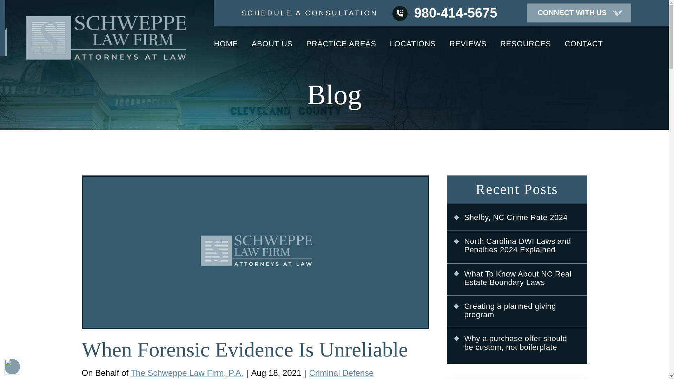 This screenshot has height=379, width=674. I want to click on LOCATIONS, so click(413, 47).